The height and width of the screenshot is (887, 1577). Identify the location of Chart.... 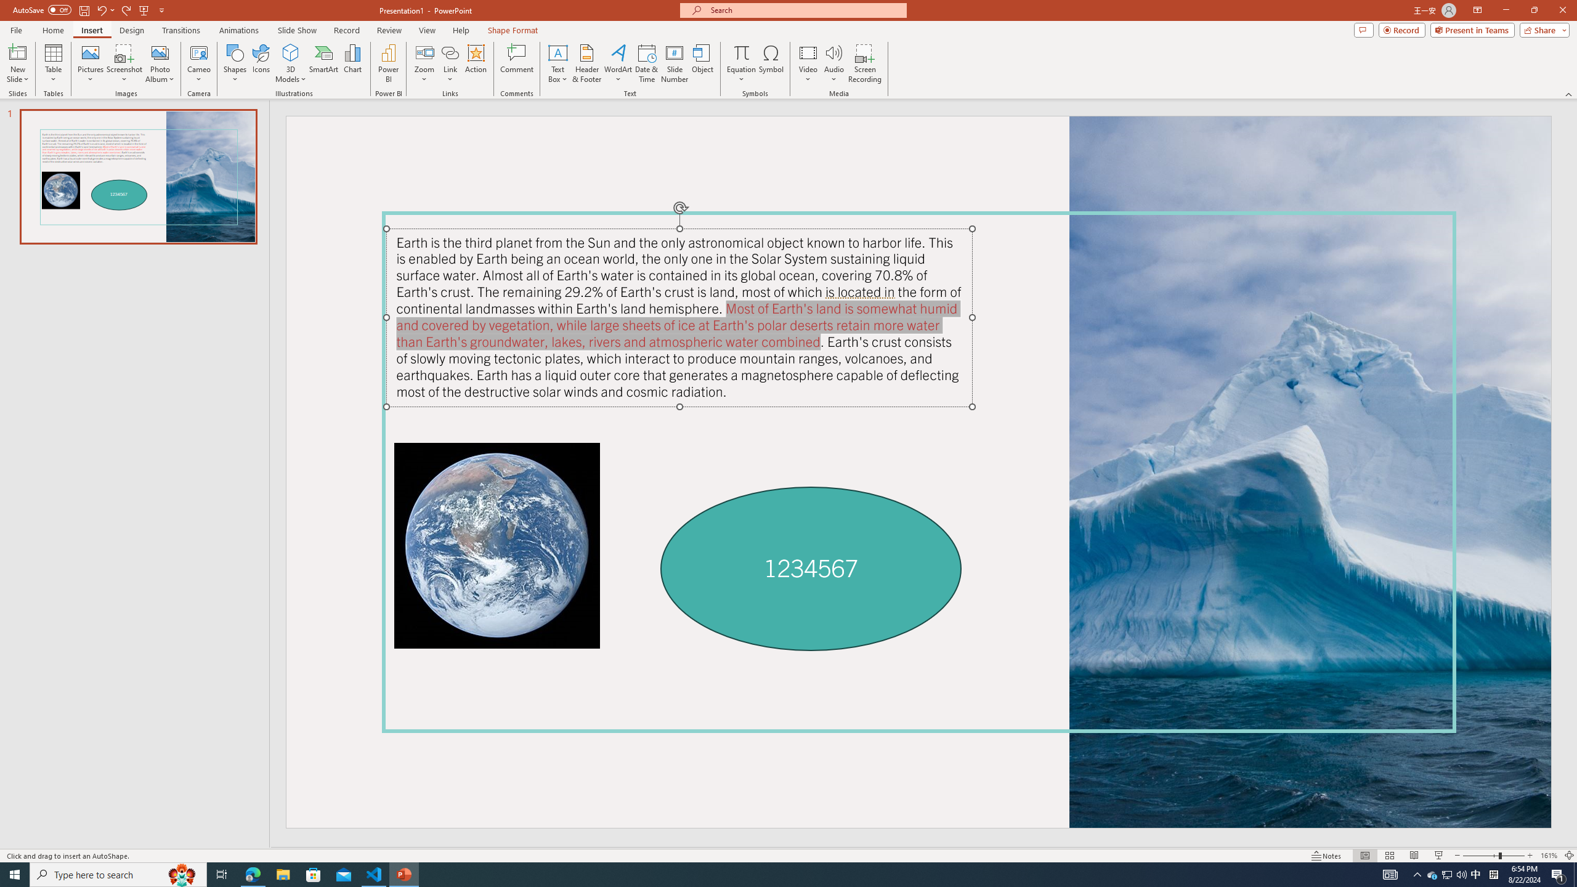
(352, 63).